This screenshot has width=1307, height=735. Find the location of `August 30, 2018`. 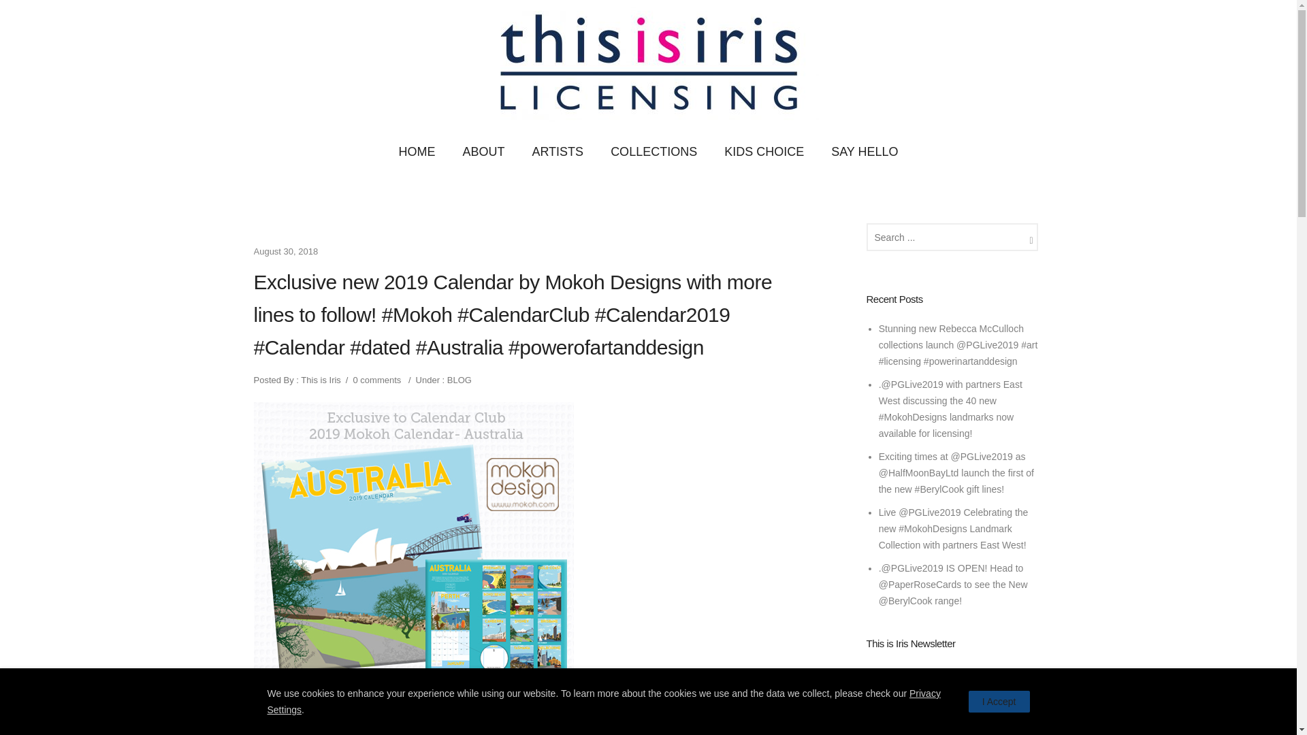

August 30, 2018 is located at coordinates (285, 250).